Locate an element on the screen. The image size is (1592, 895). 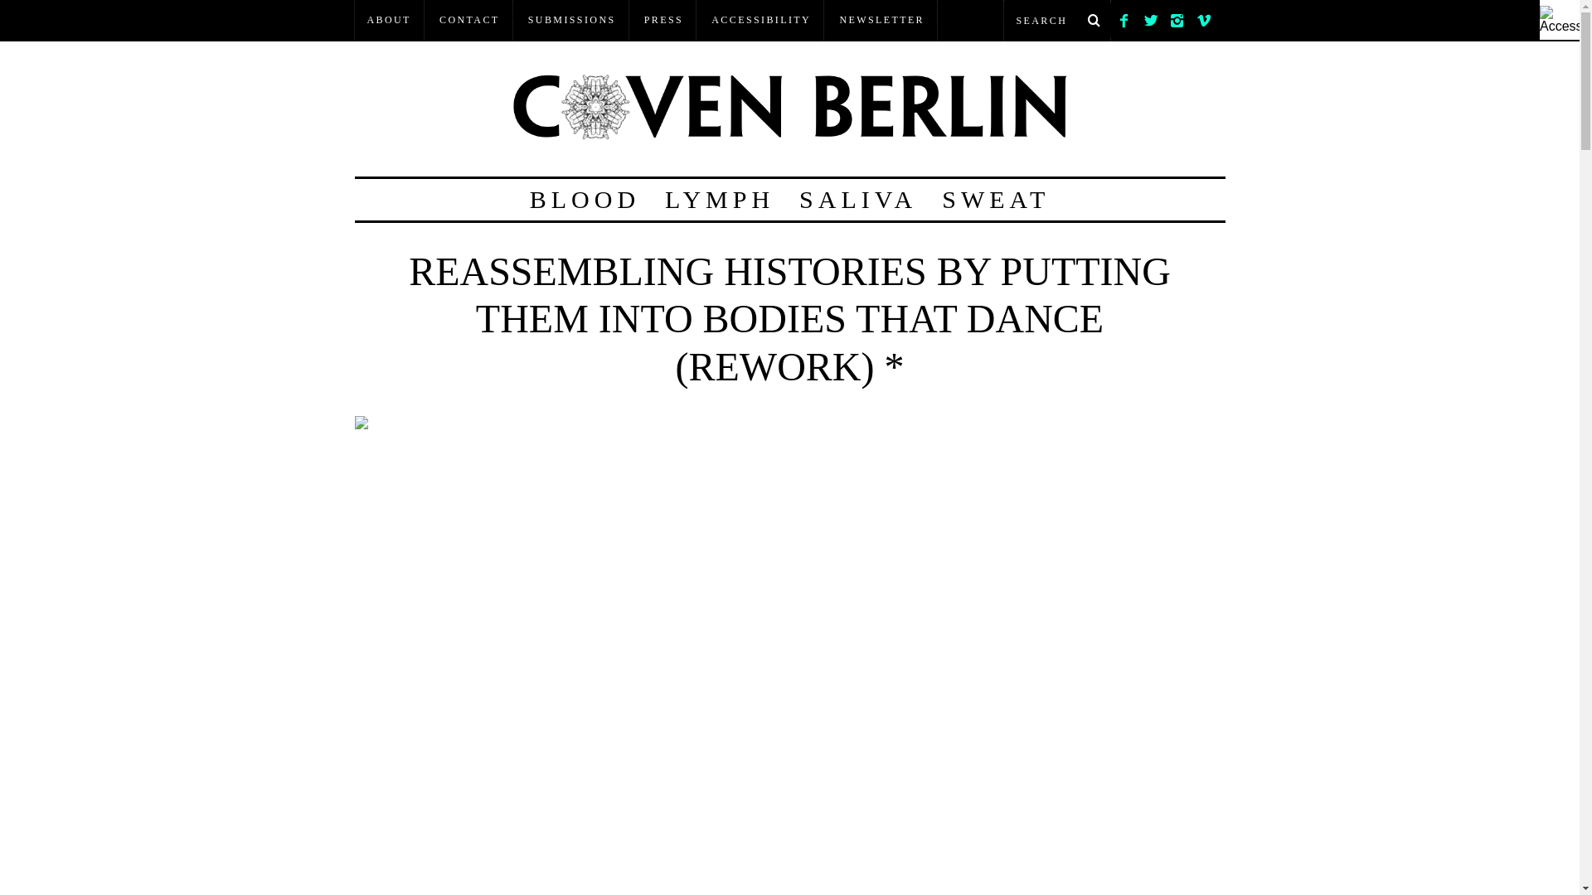
BLOOD is located at coordinates (585, 199).